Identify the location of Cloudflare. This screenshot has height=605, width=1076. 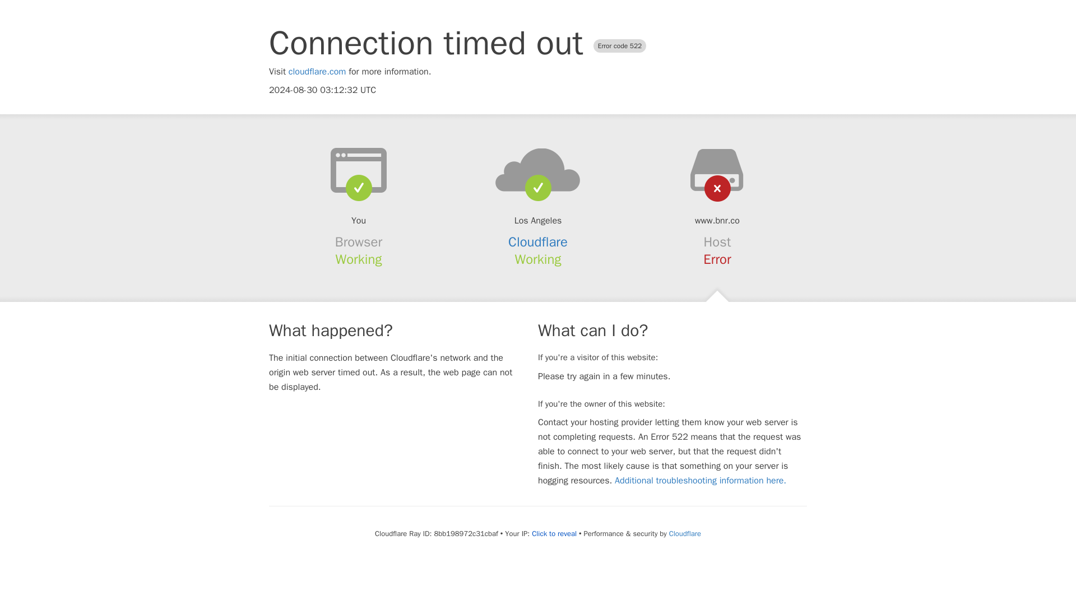
(685, 533).